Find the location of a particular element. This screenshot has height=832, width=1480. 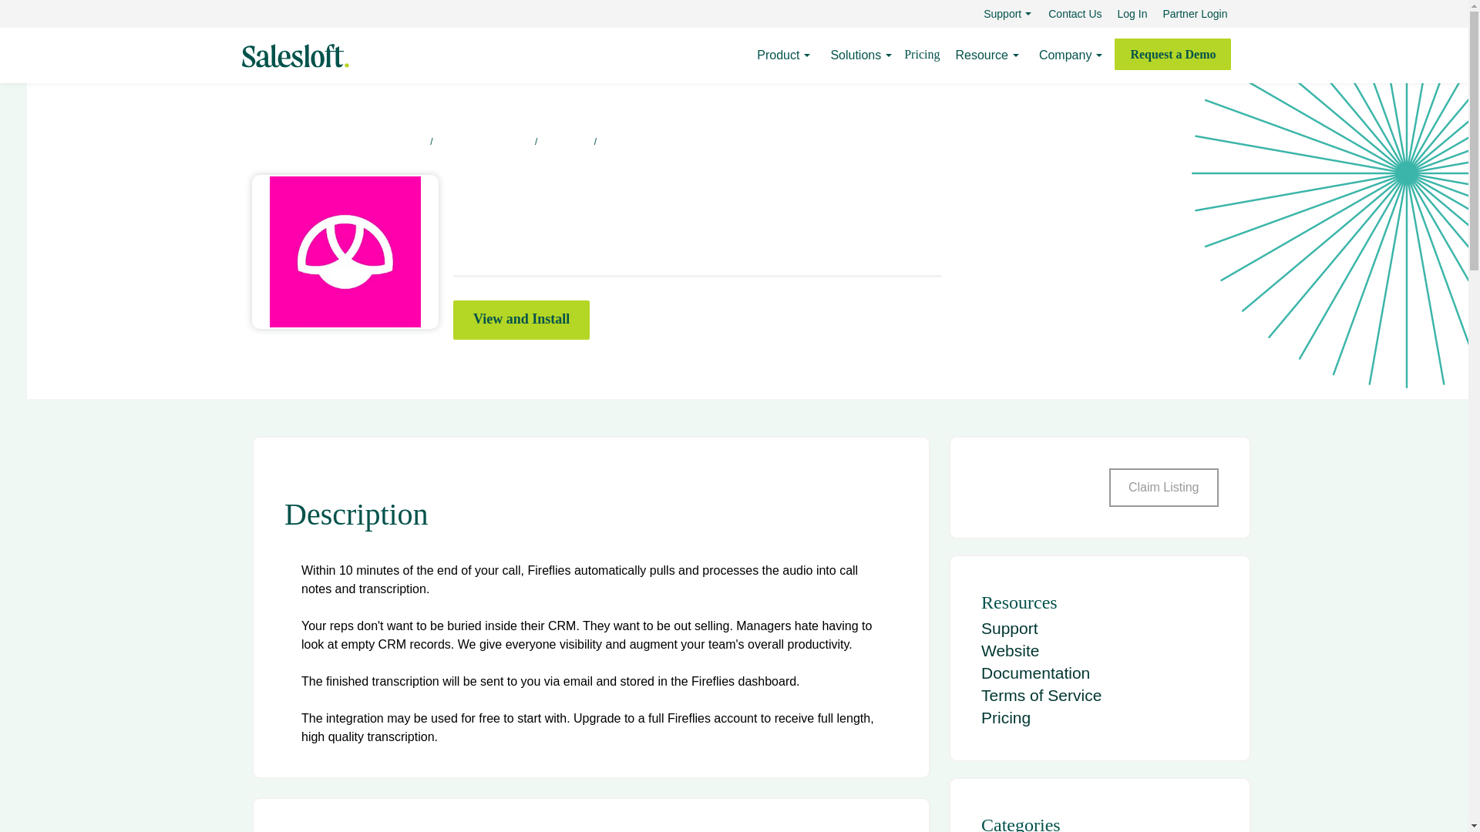

Log In is located at coordinates (1133, 14).